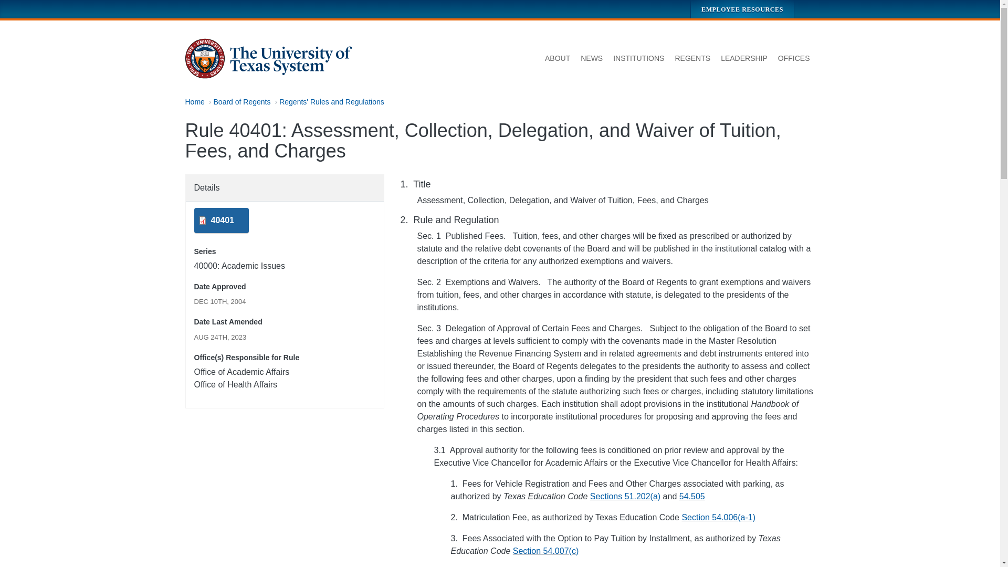 The width and height of the screenshot is (1008, 567). Describe the element at coordinates (269, 59) in the screenshot. I see `Home` at that location.